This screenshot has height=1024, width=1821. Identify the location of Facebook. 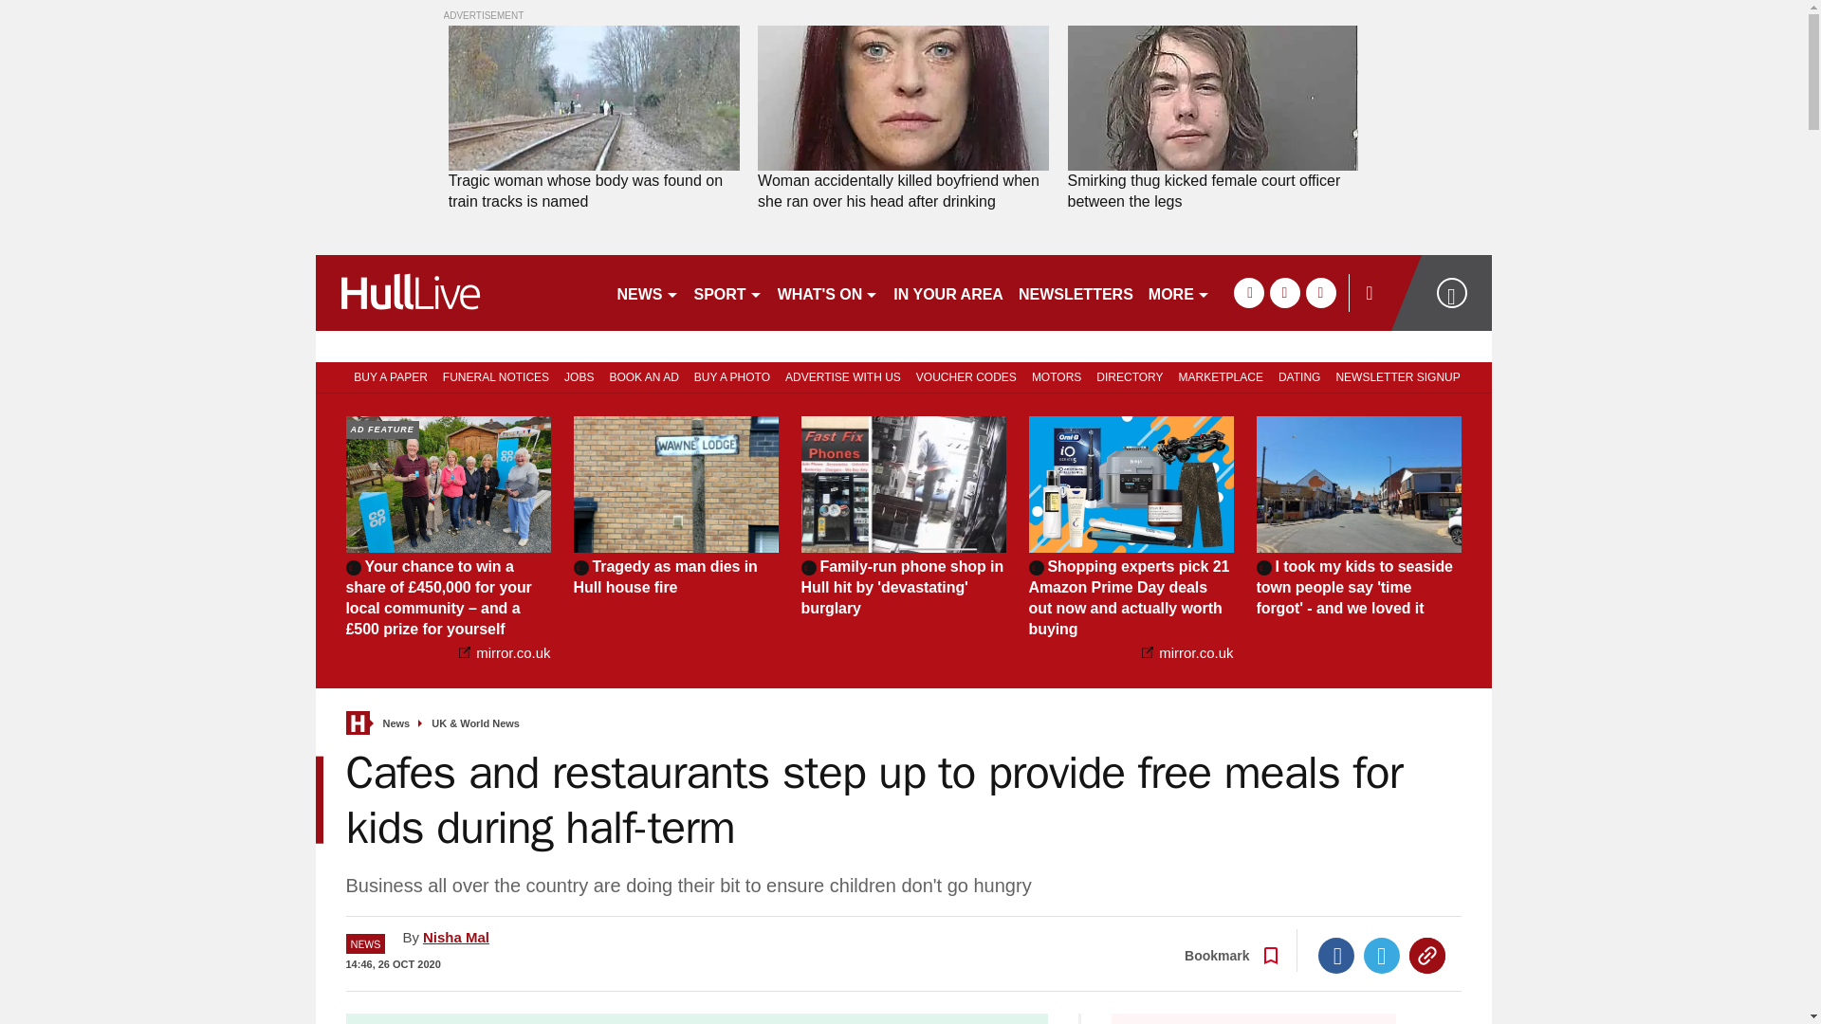
(1336, 956).